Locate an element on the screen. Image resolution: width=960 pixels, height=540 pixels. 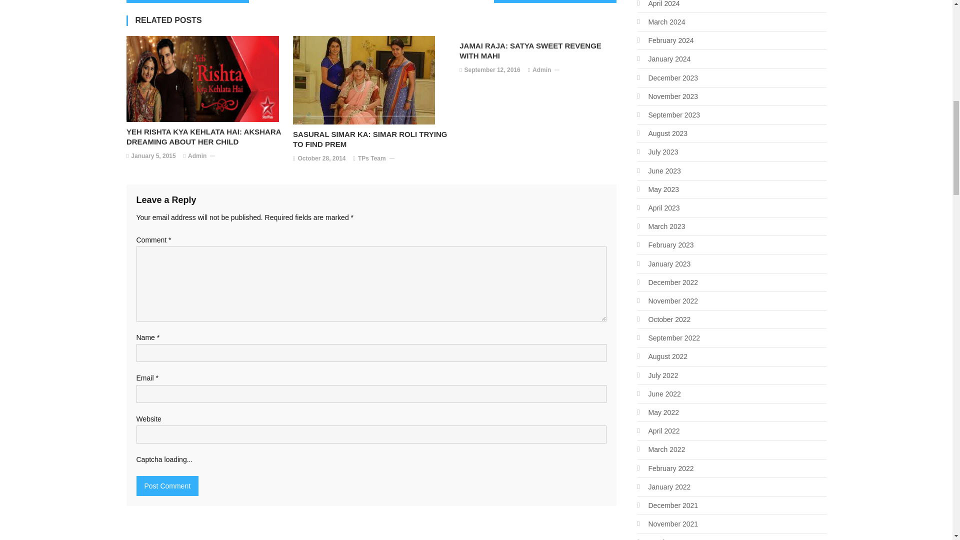
October 28, 2014 is located at coordinates (321, 159).